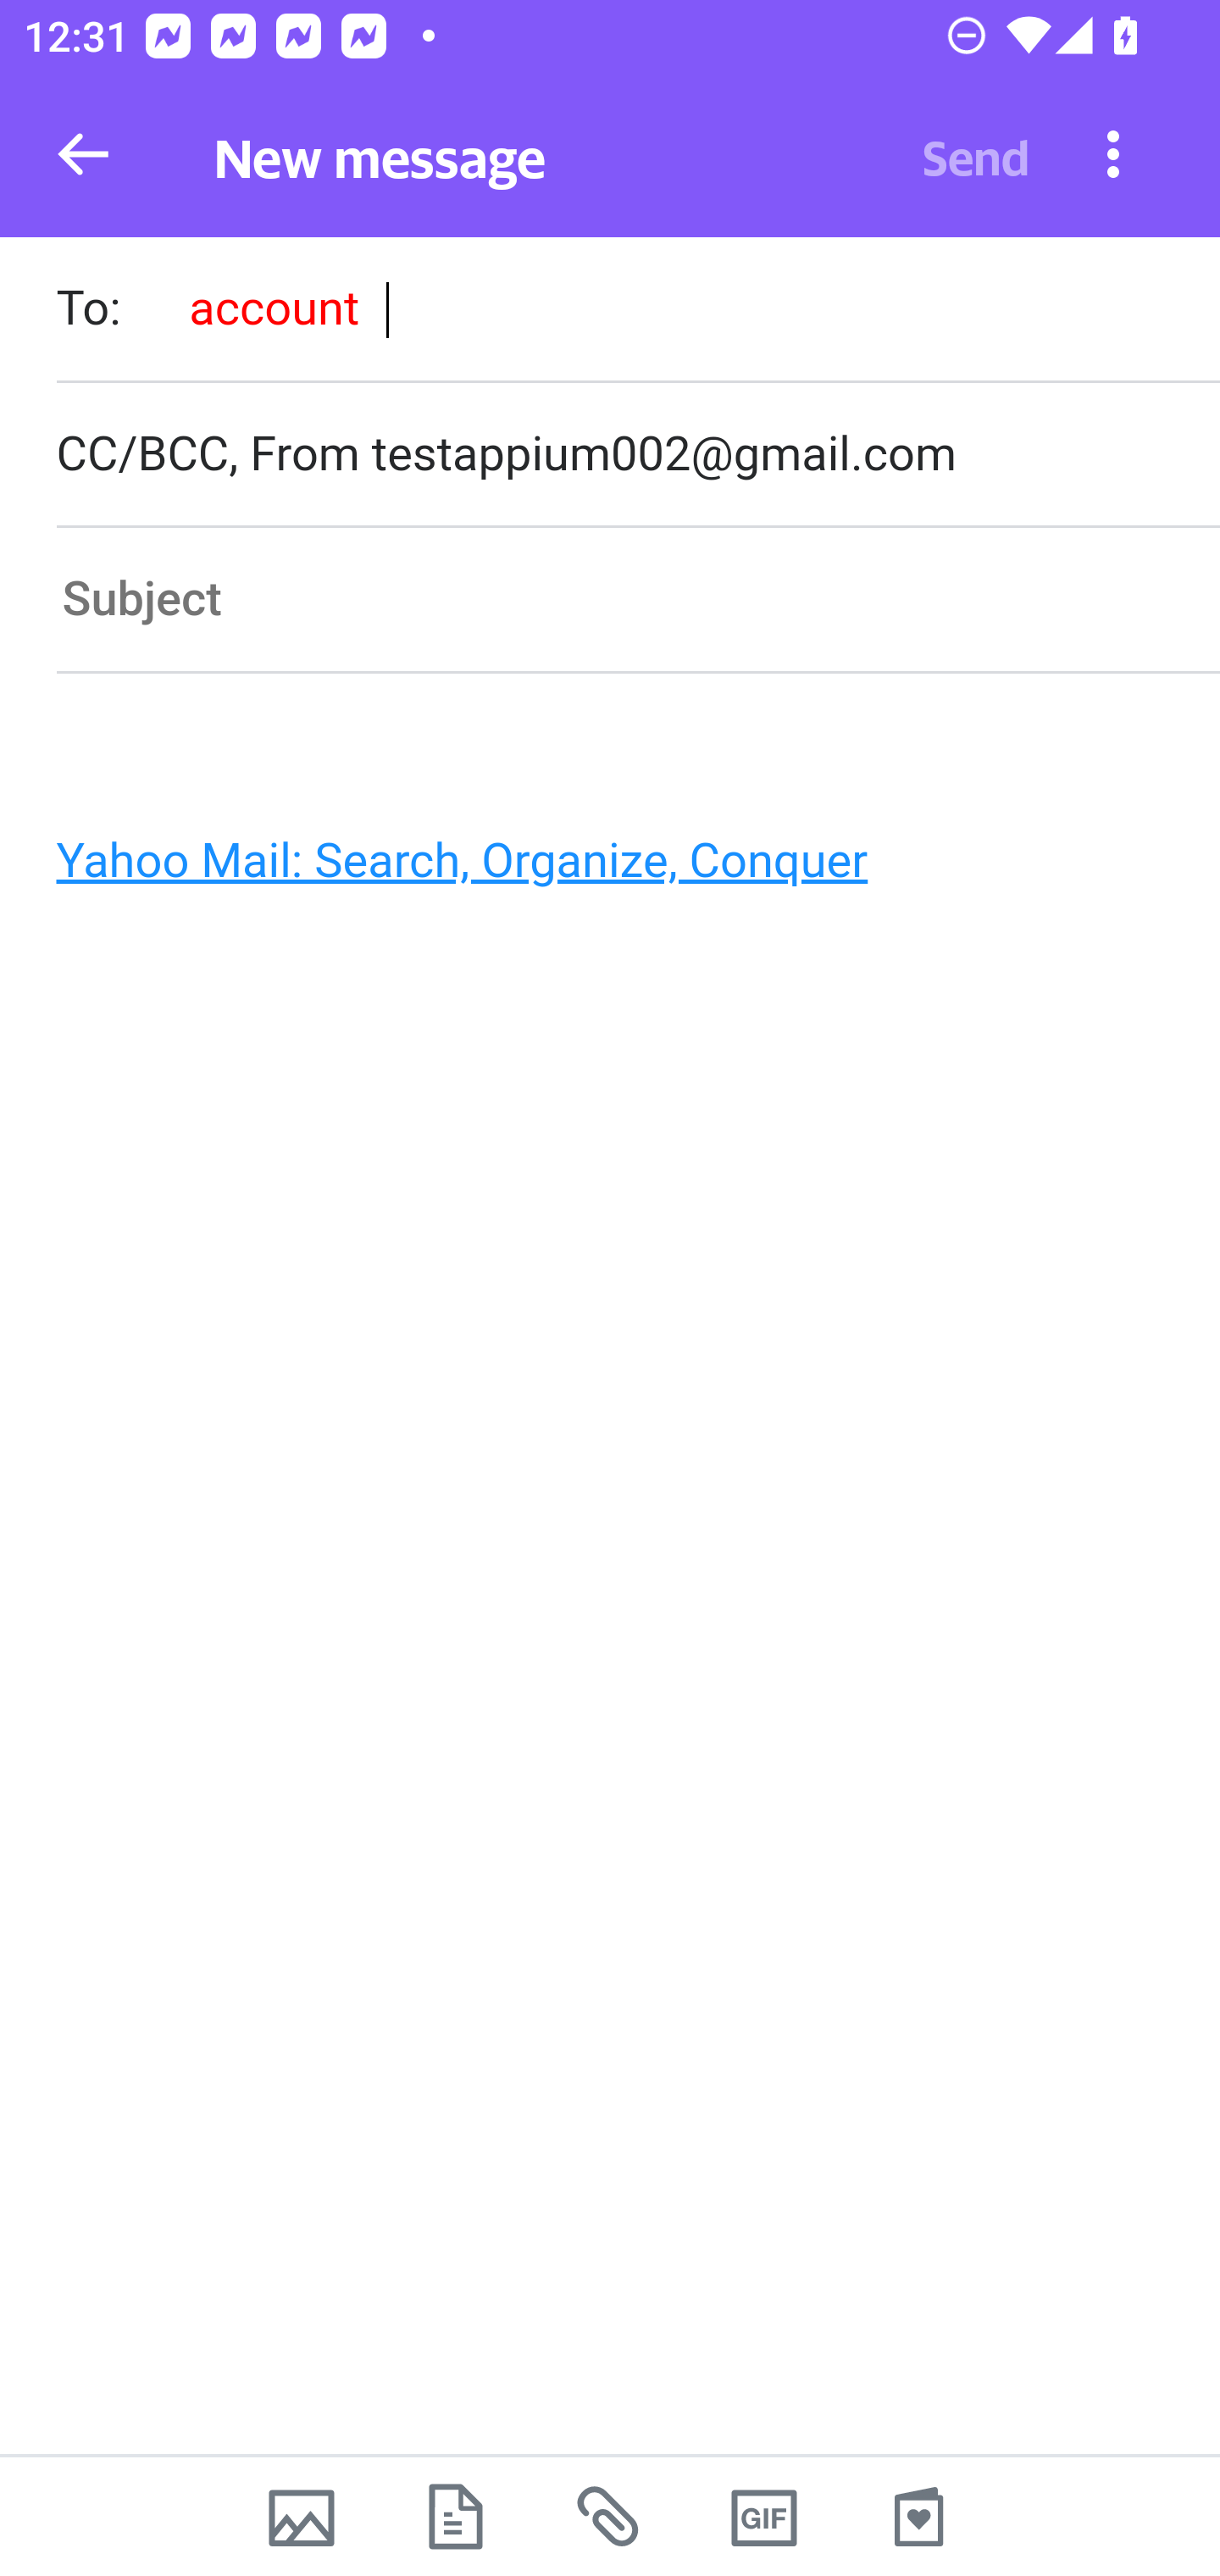  Describe the element at coordinates (83, 154) in the screenshot. I see `Back` at that location.